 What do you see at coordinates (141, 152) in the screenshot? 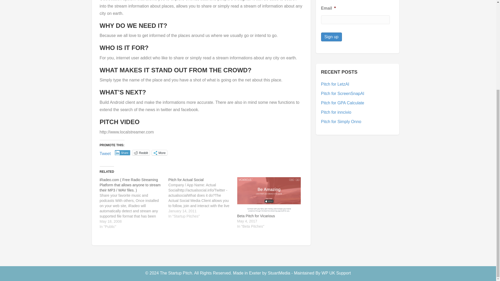
I see `Click to share on Reddit` at bounding box center [141, 152].